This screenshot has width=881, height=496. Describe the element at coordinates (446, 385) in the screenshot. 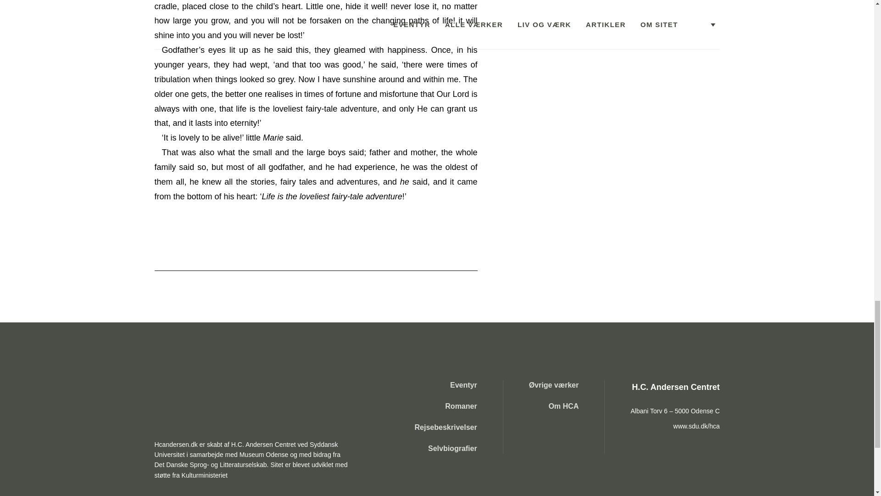

I see `Eventyr` at that location.